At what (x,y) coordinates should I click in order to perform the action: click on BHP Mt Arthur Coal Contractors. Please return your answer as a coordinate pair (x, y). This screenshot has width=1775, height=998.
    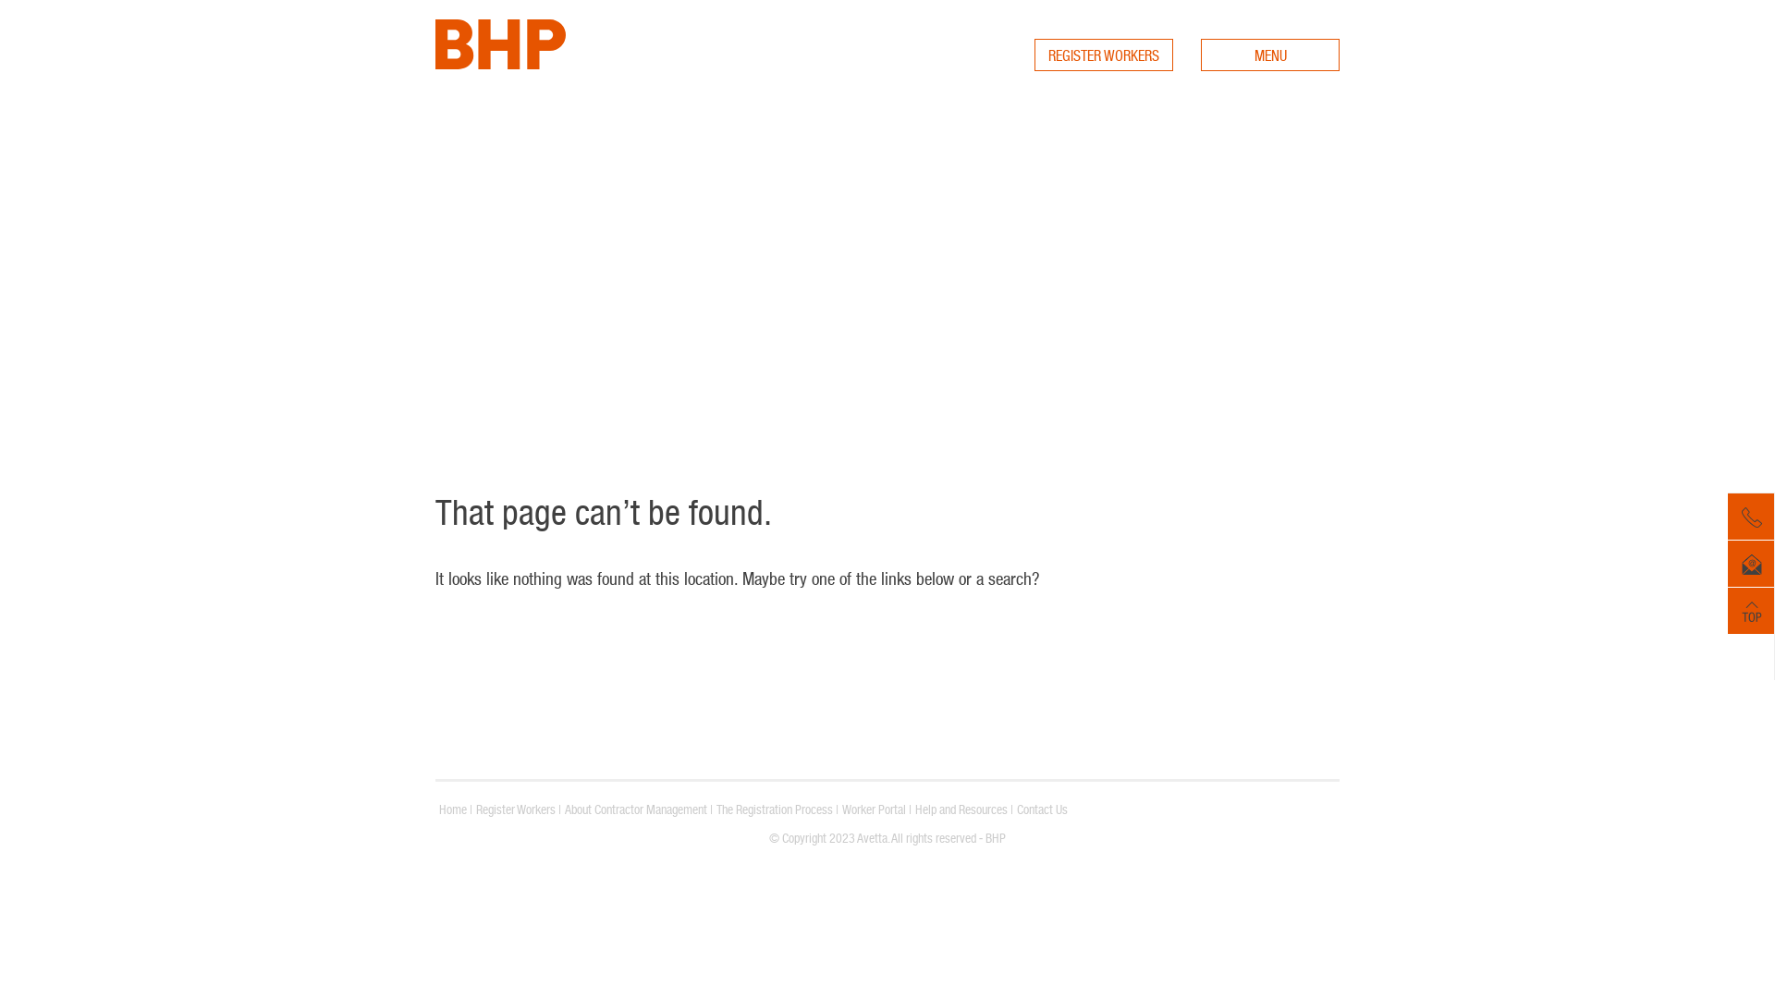
    Looking at the image, I should click on (501, 63).